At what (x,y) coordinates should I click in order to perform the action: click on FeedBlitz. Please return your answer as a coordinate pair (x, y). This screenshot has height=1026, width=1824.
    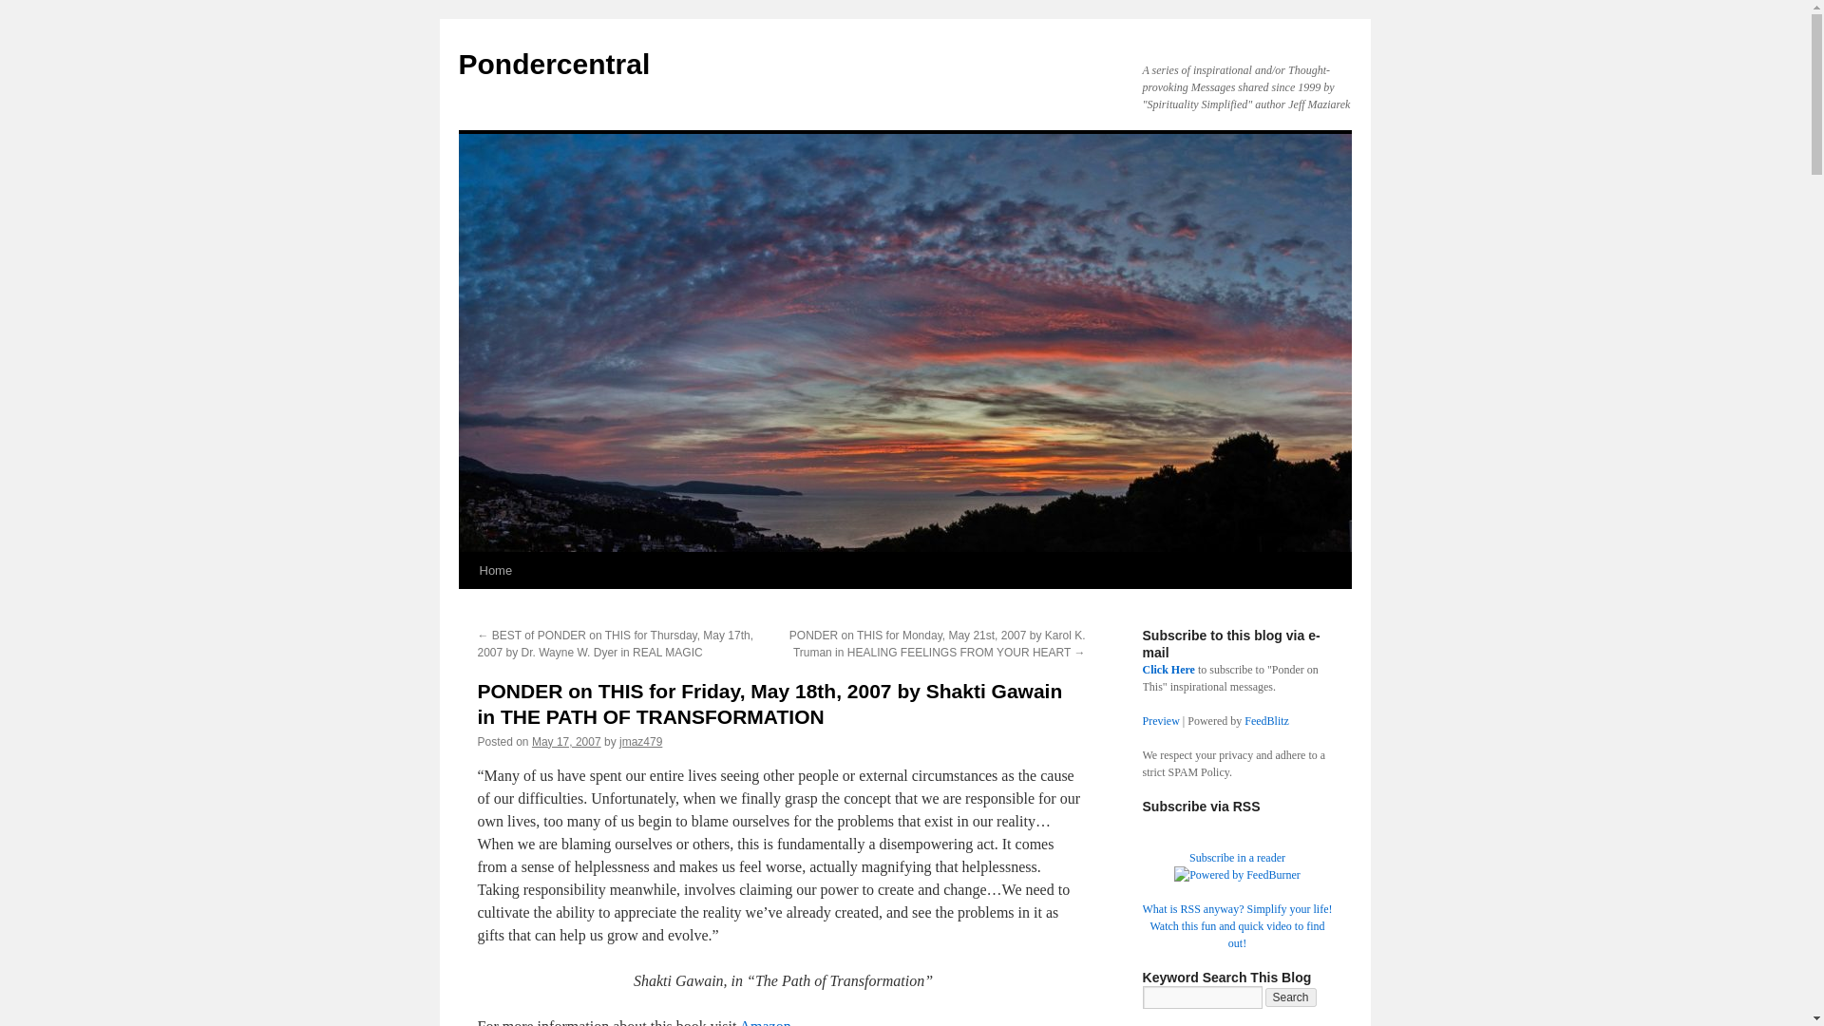
    Looking at the image, I should click on (1266, 720).